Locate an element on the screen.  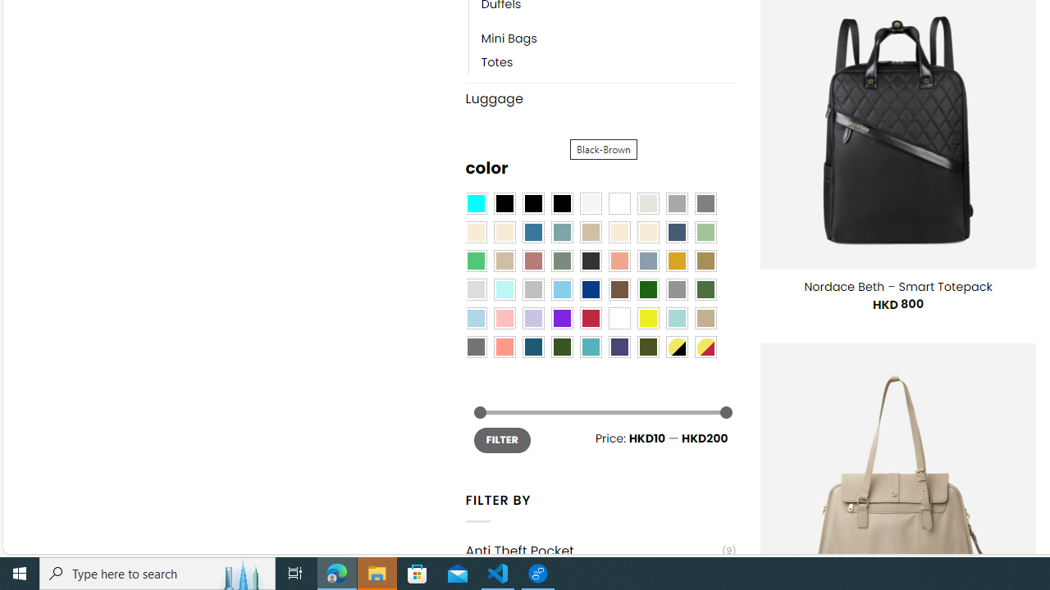
Army Green is located at coordinates (647, 347).